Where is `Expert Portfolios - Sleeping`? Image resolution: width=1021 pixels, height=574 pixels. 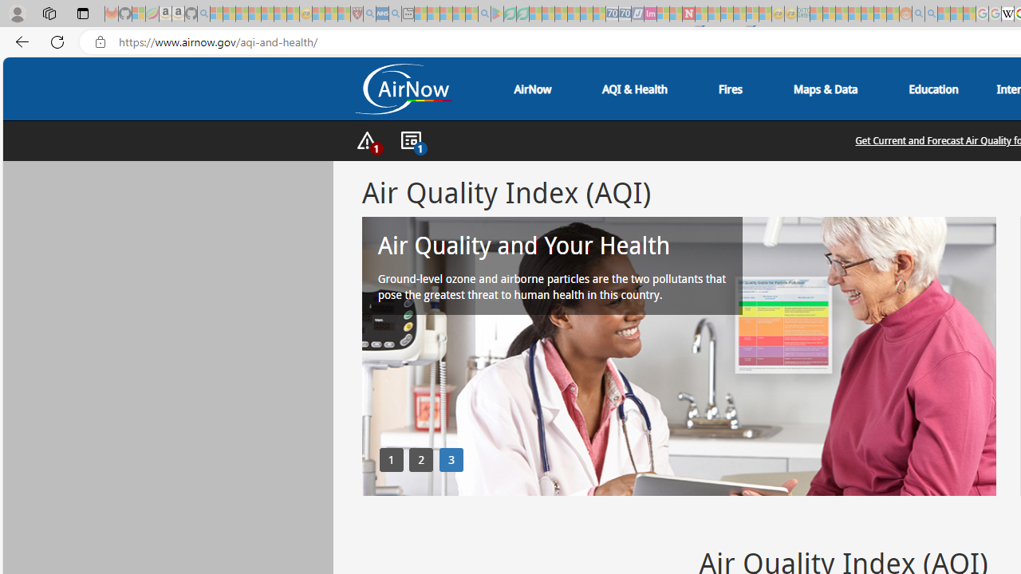 Expert Portfolios - Sleeping is located at coordinates (854, 14).